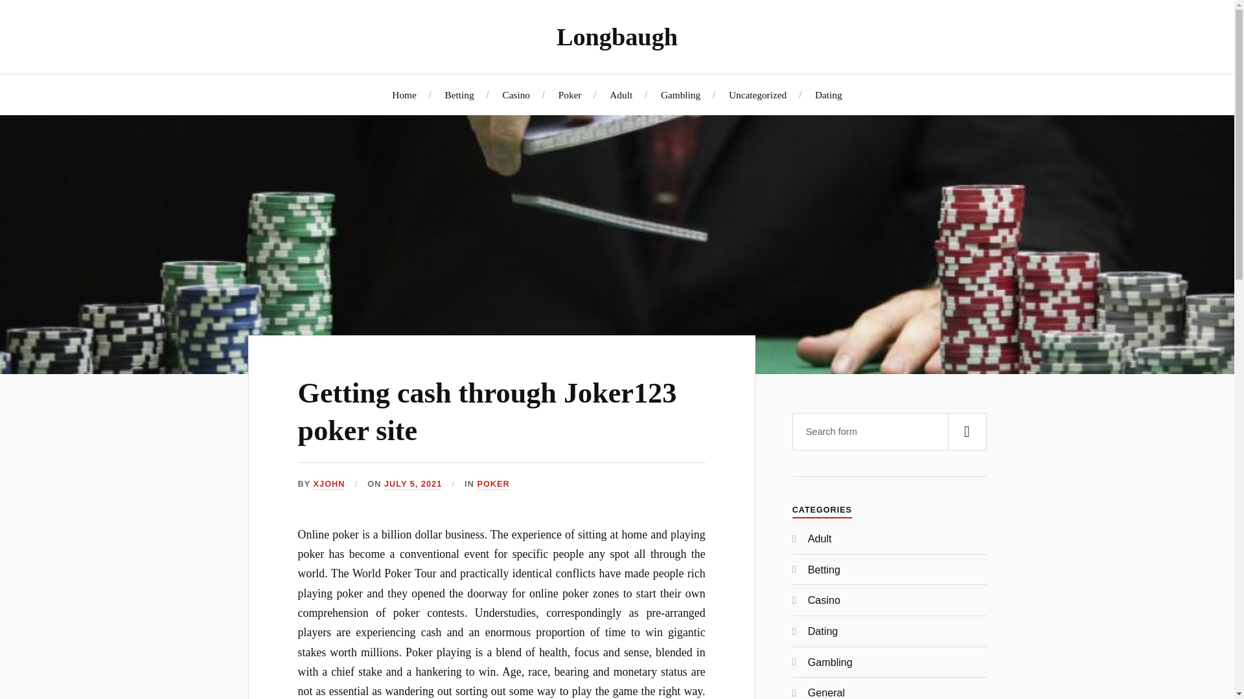 The height and width of the screenshot is (699, 1244). I want to click on Gambling, so click(829, 662).